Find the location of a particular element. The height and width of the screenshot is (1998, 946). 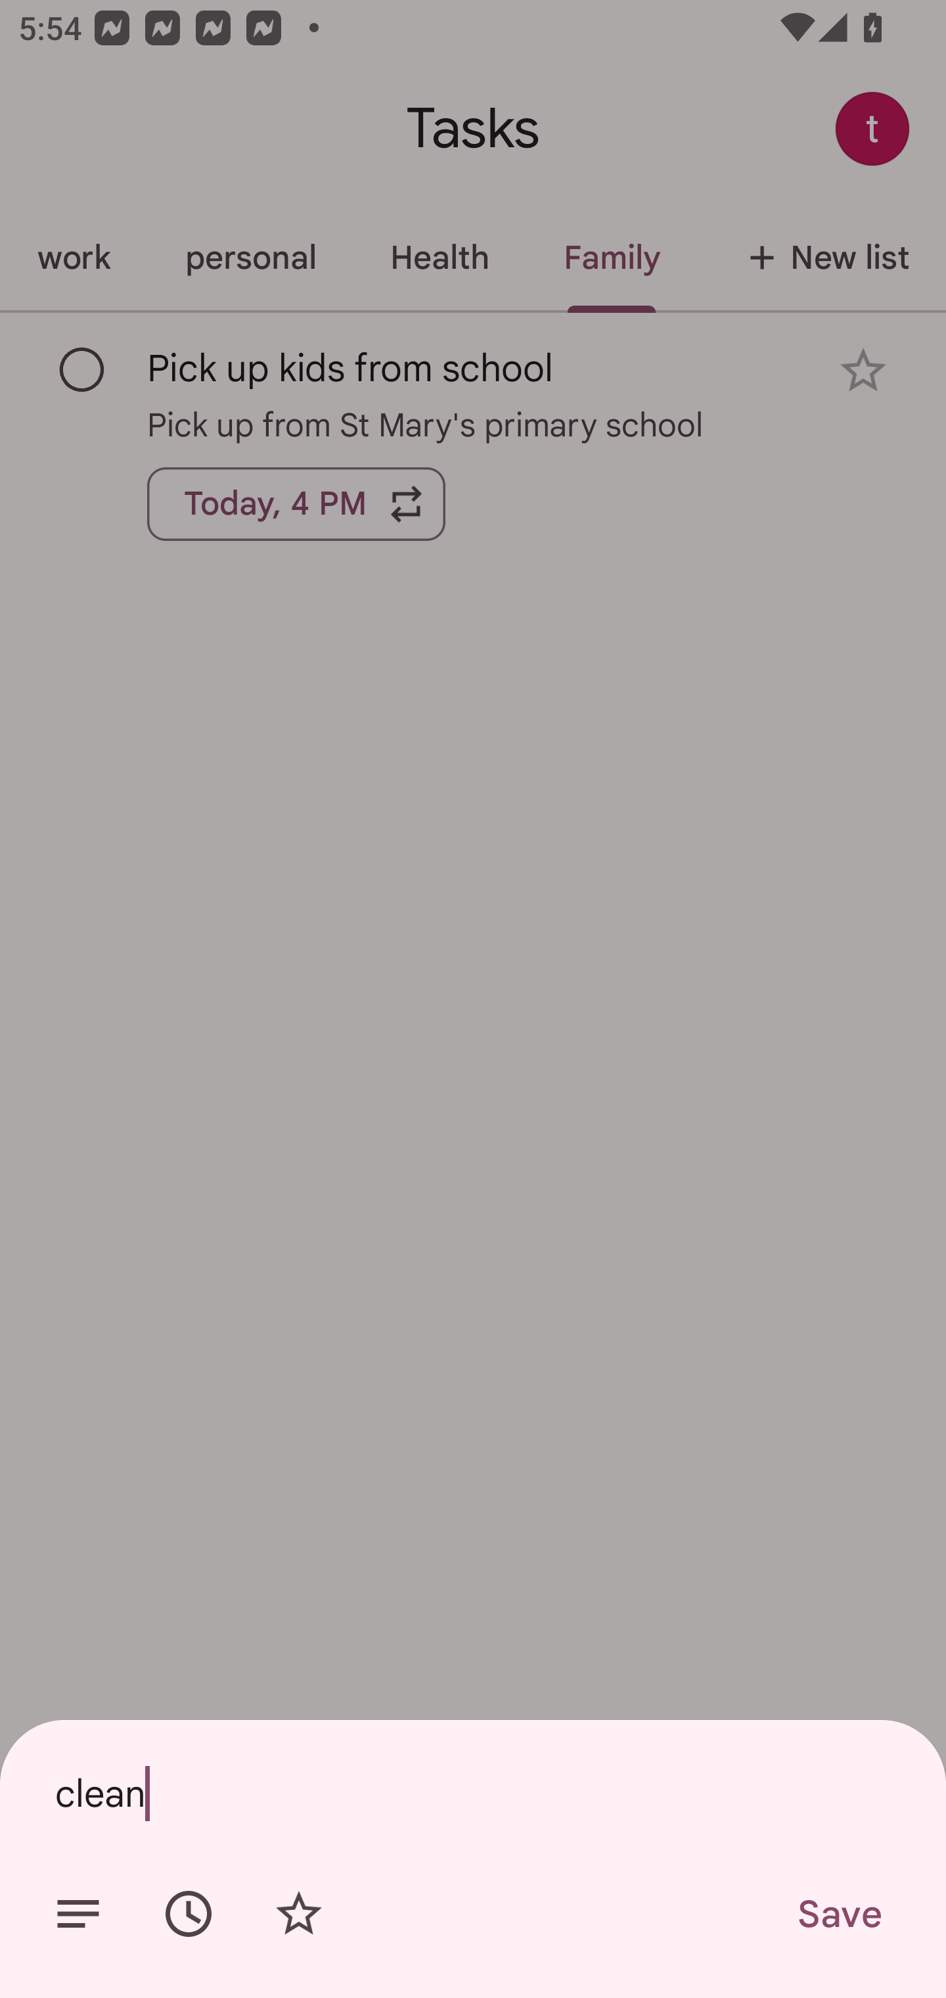

Save is located at coordinates (838, 1914).